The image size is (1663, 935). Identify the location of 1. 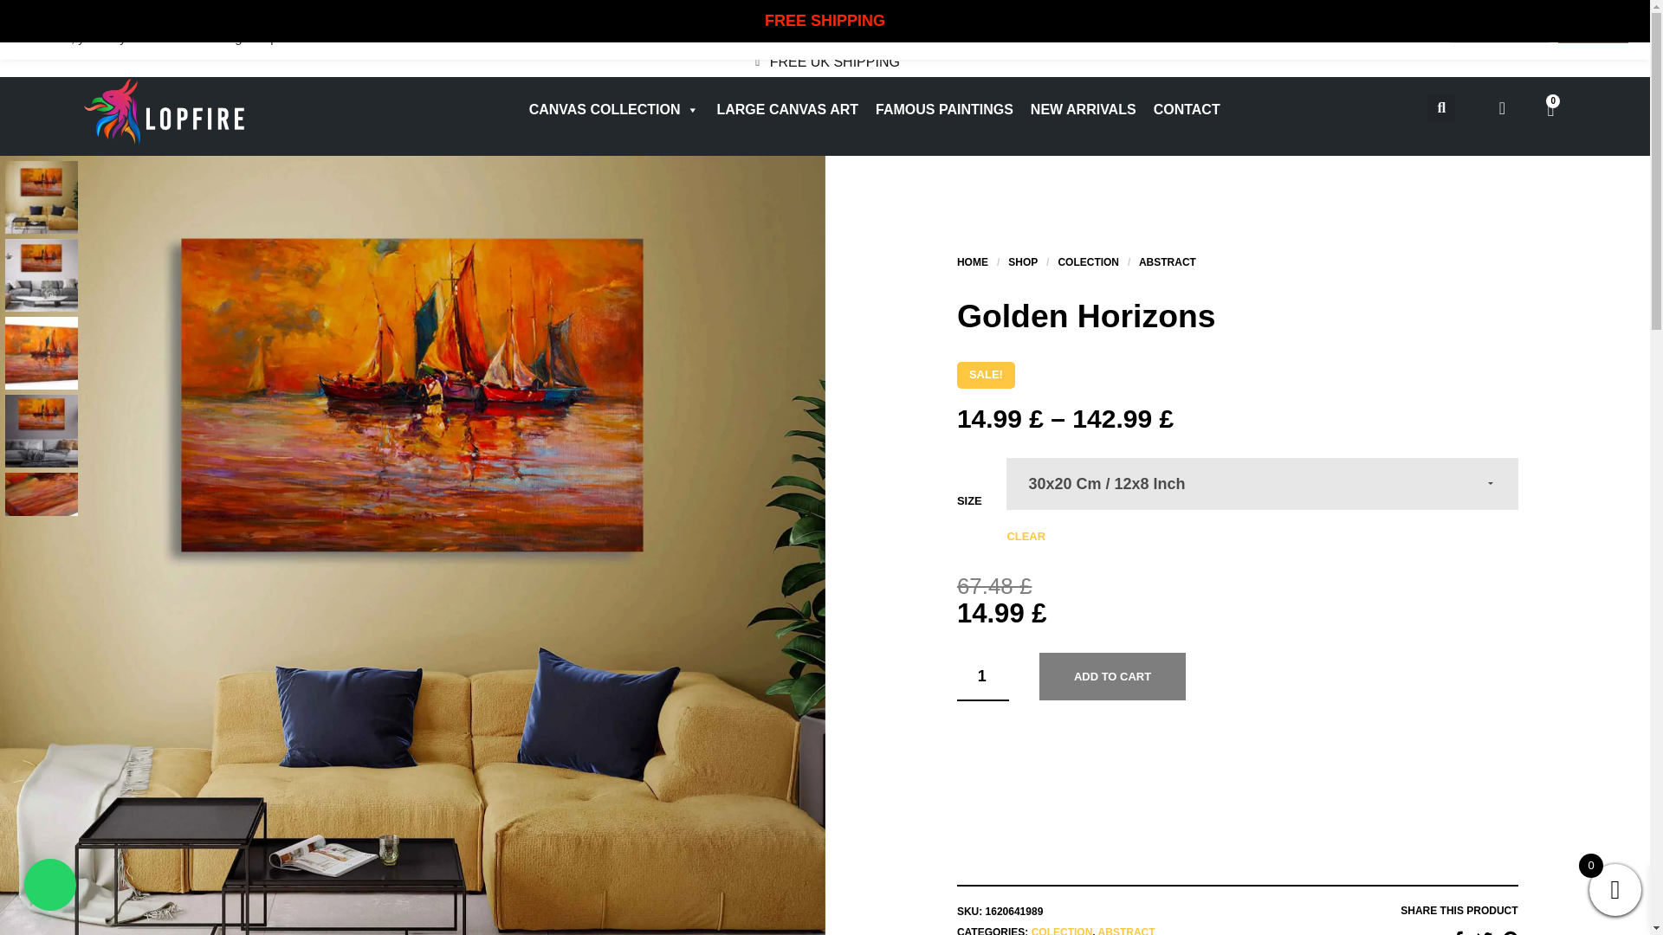
(983, 677).